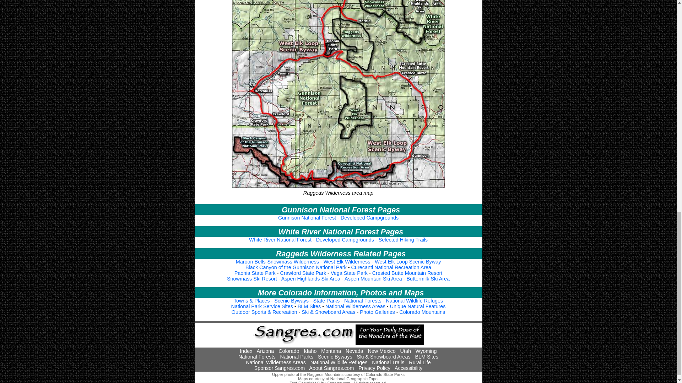  What do you see at coordinates (369, 218) in the screenshot?
I see `Developed Campgrounds` at bounding box center [369, 218].